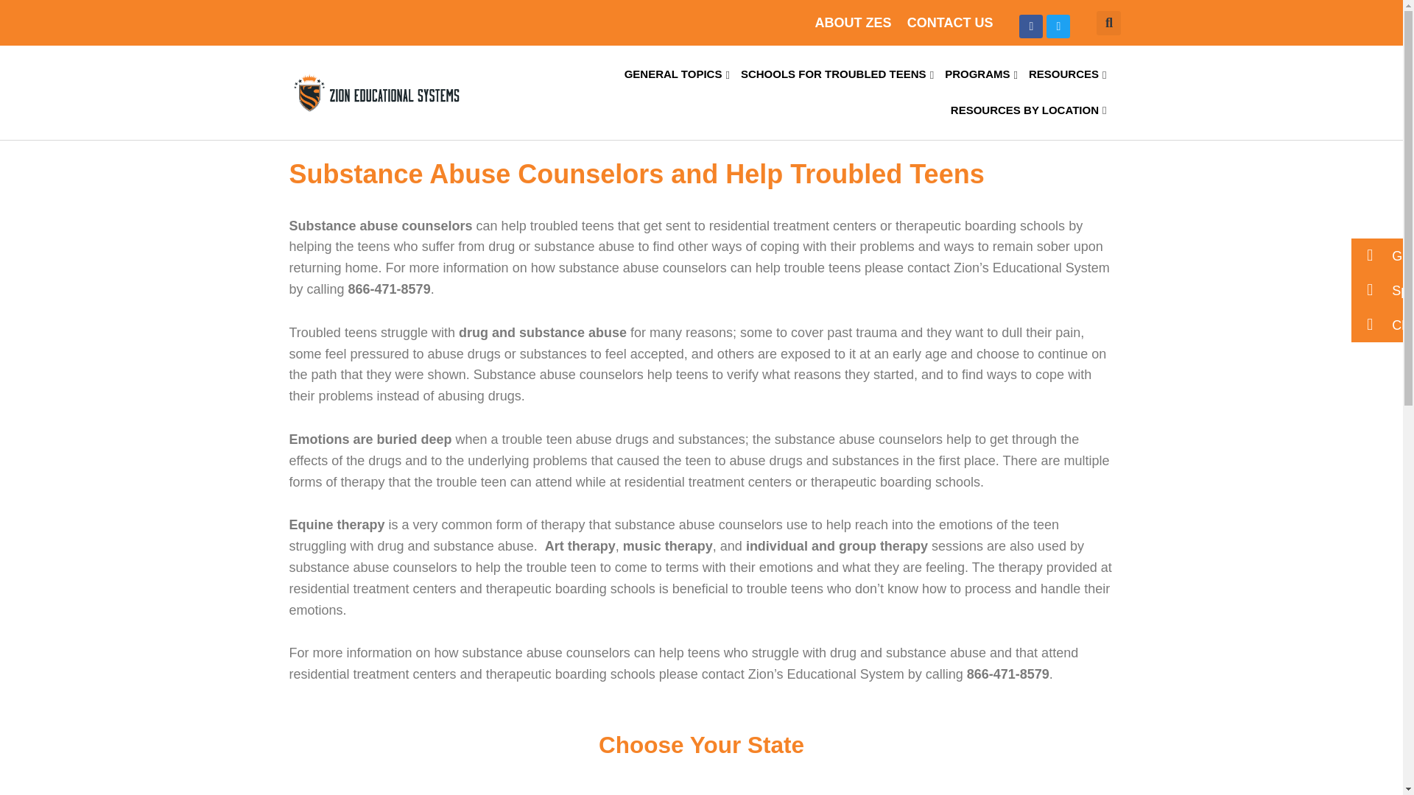  Describe the element at coordinates (677, 74) in the screenshot. I see `GENERAL TOPICS` at that location.